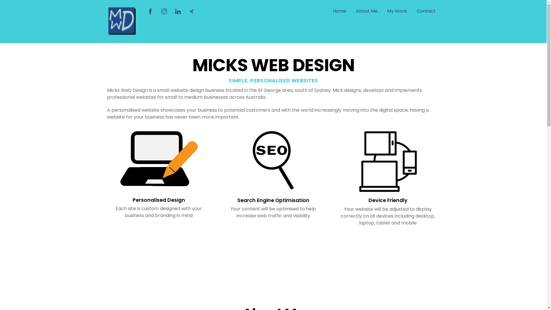 This screenshot has width=551, height=310. I want to click on Contact, so click(426, 11).